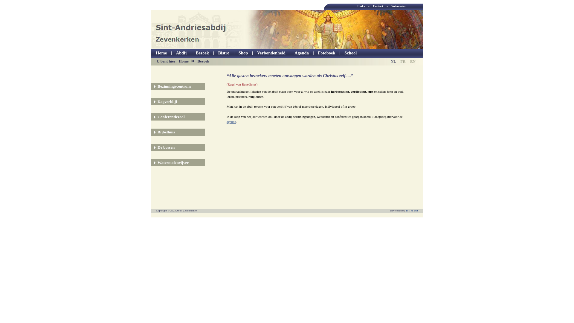 The image size is (574, 323). Describe the element at coordinates (399, 6) in the screenshot. I see `Webmaster` at that location.